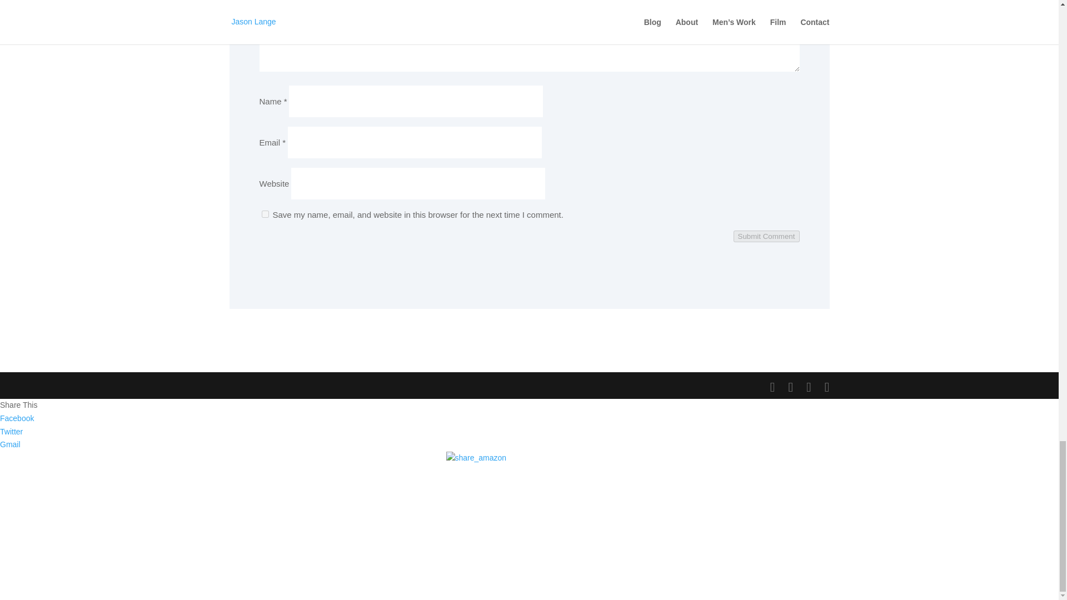  What do you see at coordinates (766, 236) in the screenshot?
I see `Submit Comment` at bounding box center [766, 236].